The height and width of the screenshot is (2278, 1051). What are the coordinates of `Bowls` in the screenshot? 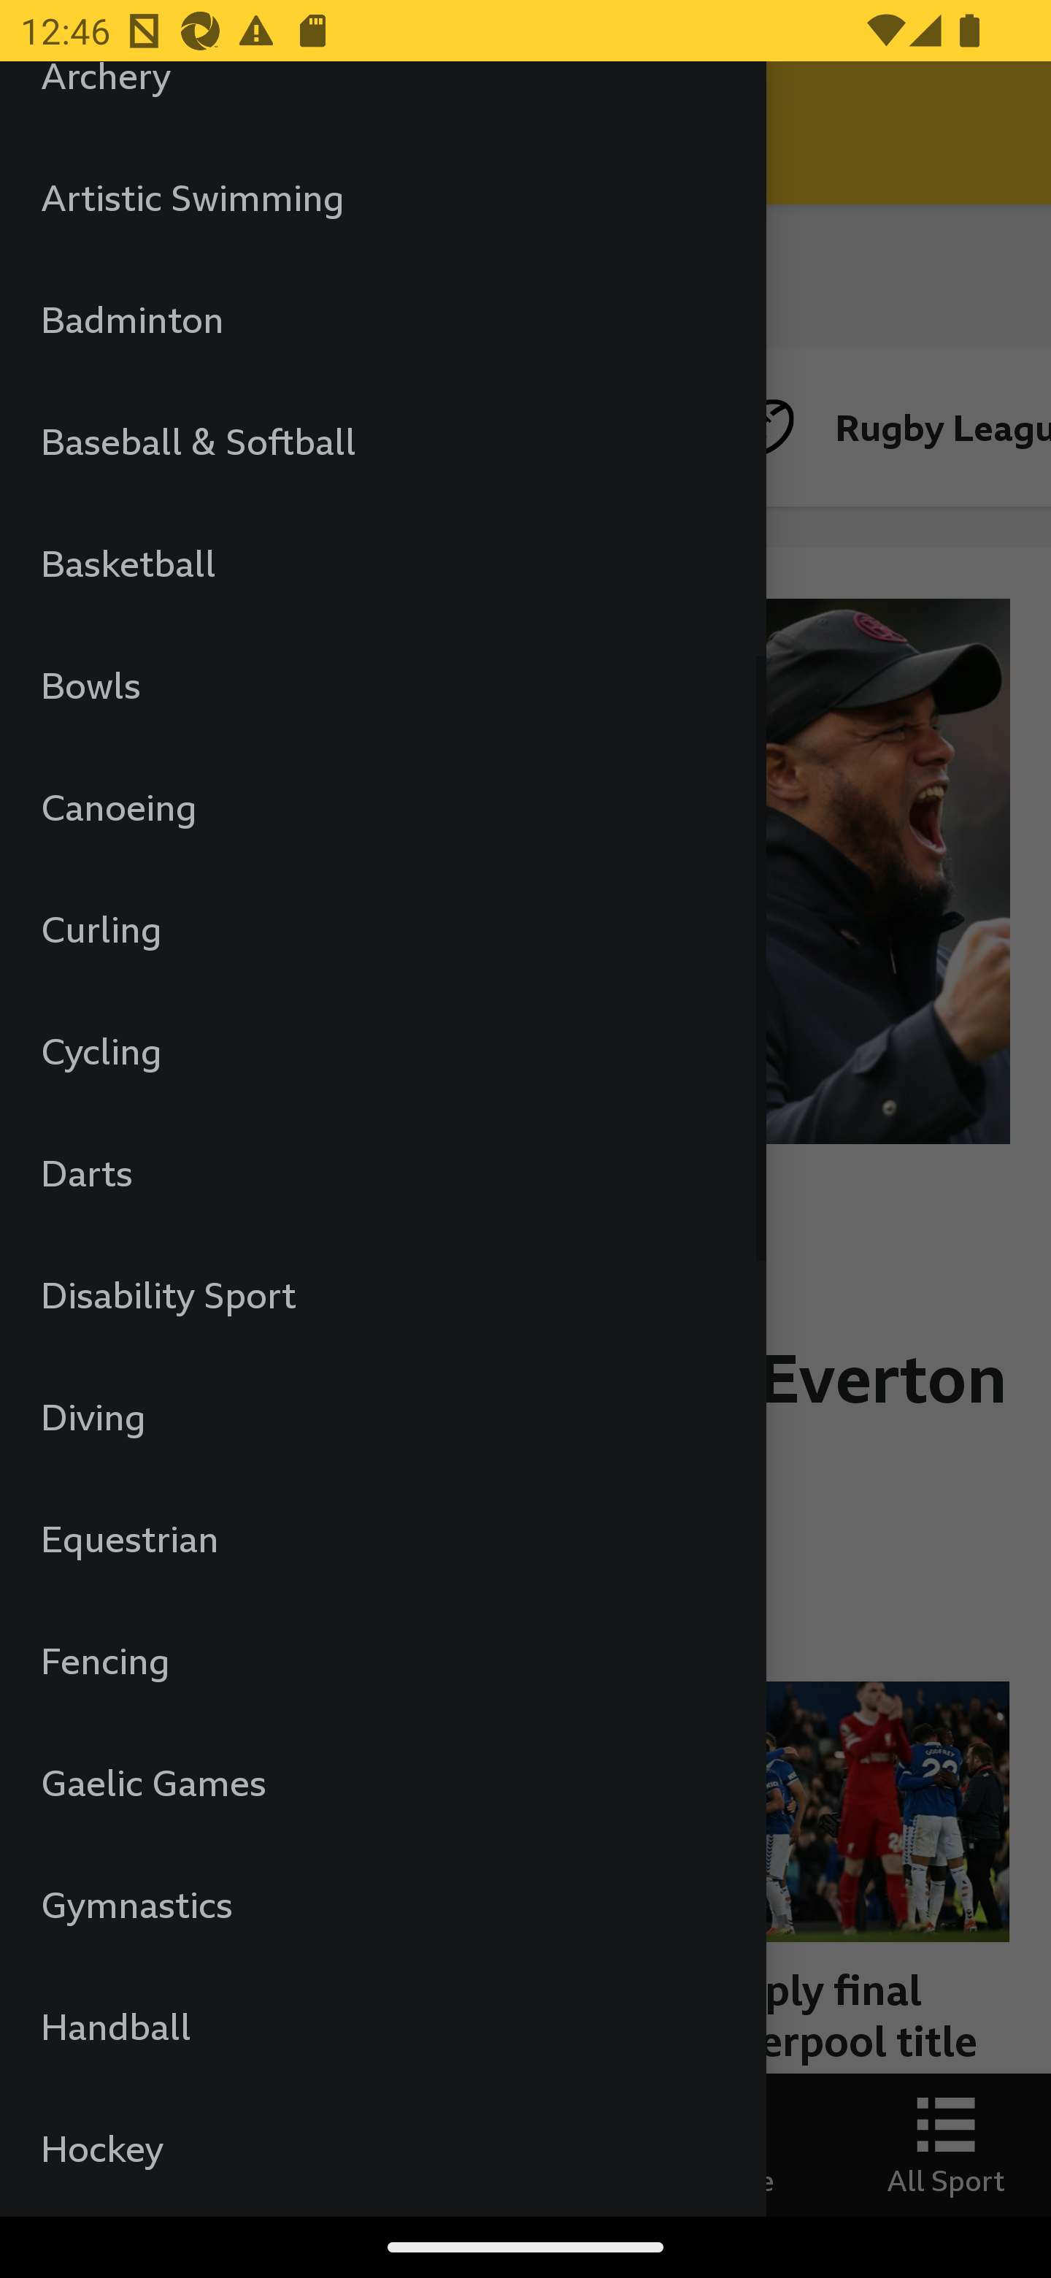 It's located at (382, 685).